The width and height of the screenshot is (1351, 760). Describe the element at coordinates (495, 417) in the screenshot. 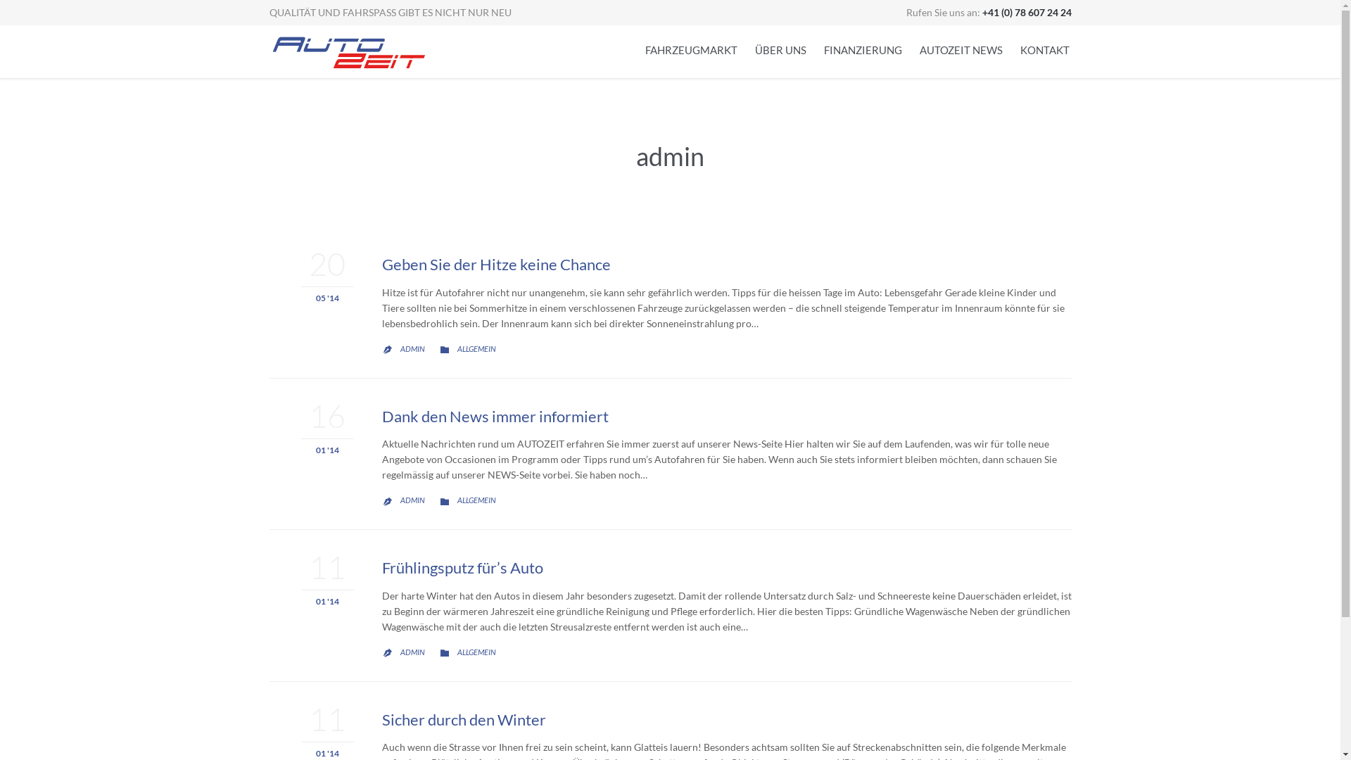

I see `Dank den News immer informiert` at that location.